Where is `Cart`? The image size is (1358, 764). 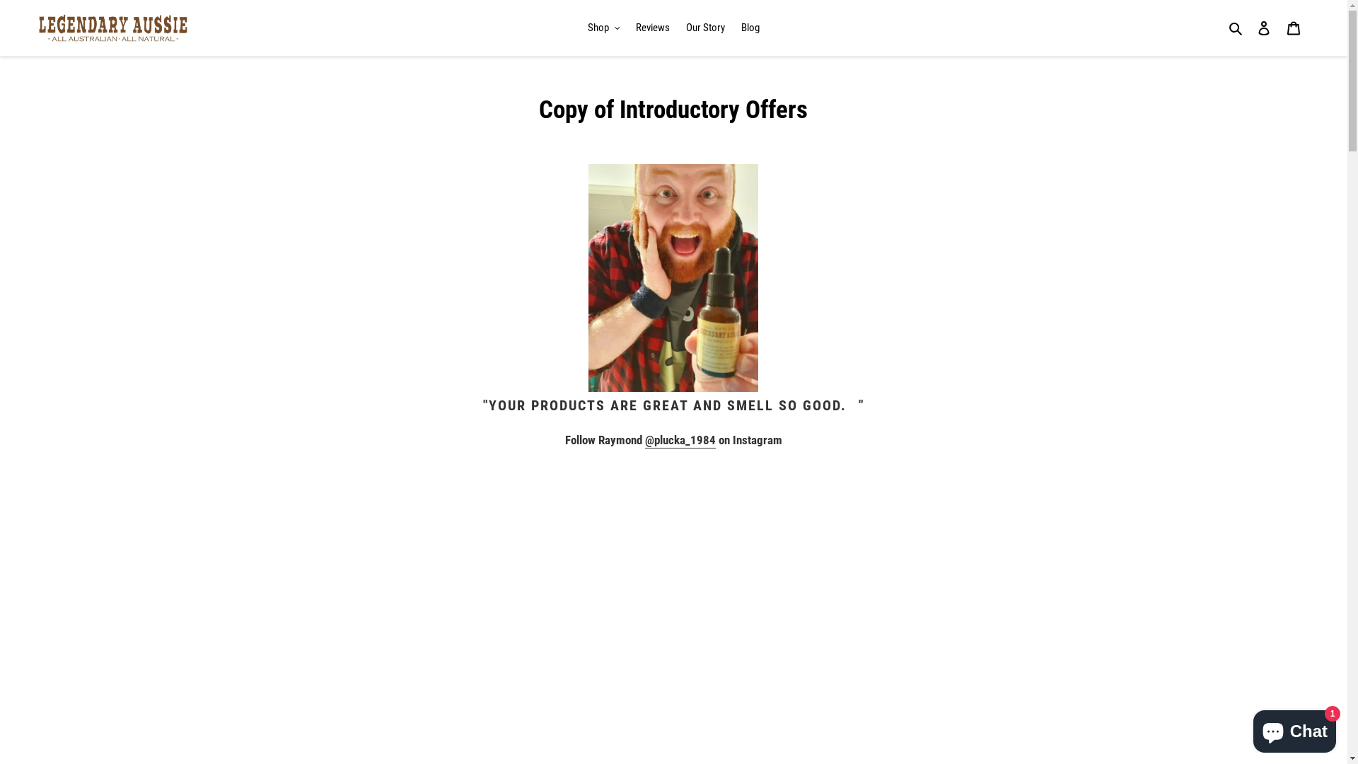 Cart is located at coordinates (1294, 28).